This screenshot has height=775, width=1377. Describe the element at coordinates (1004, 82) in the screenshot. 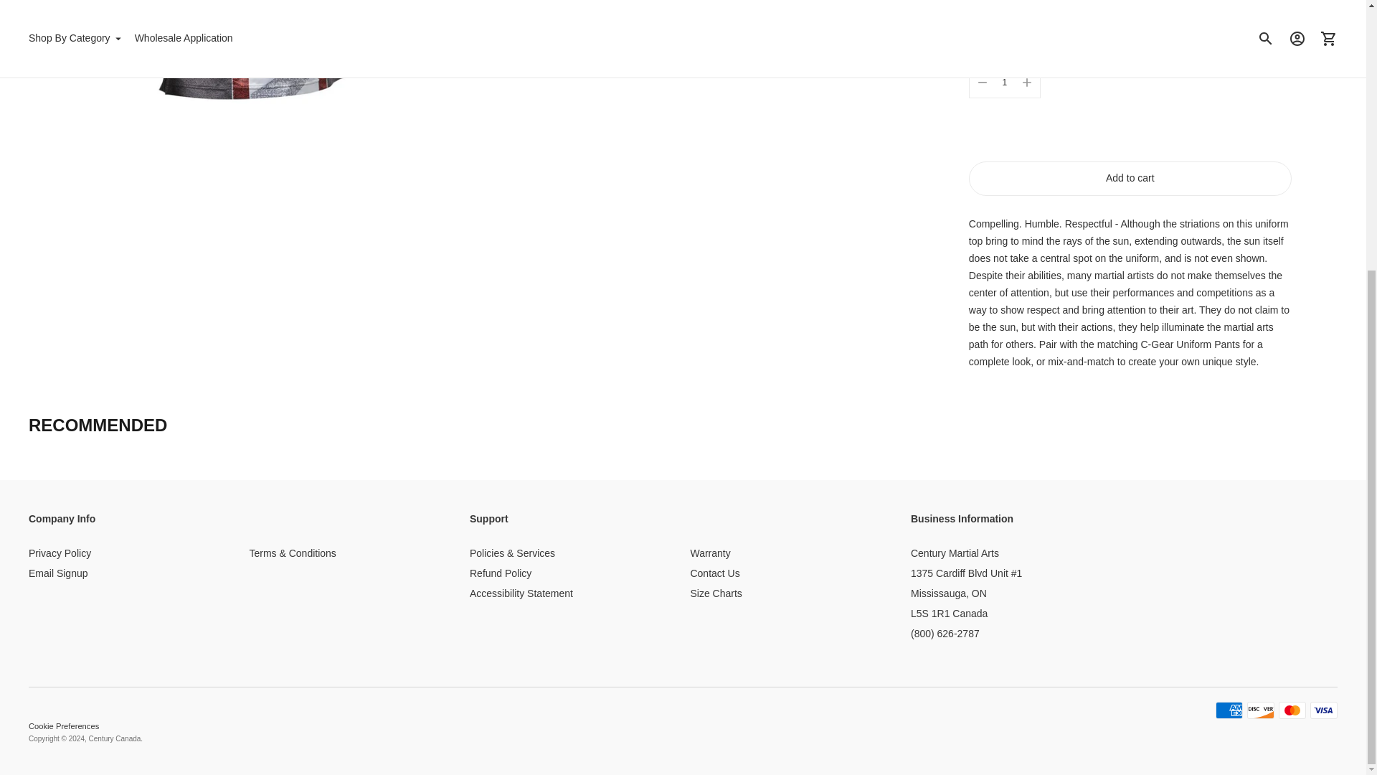

I see `1` at that location.